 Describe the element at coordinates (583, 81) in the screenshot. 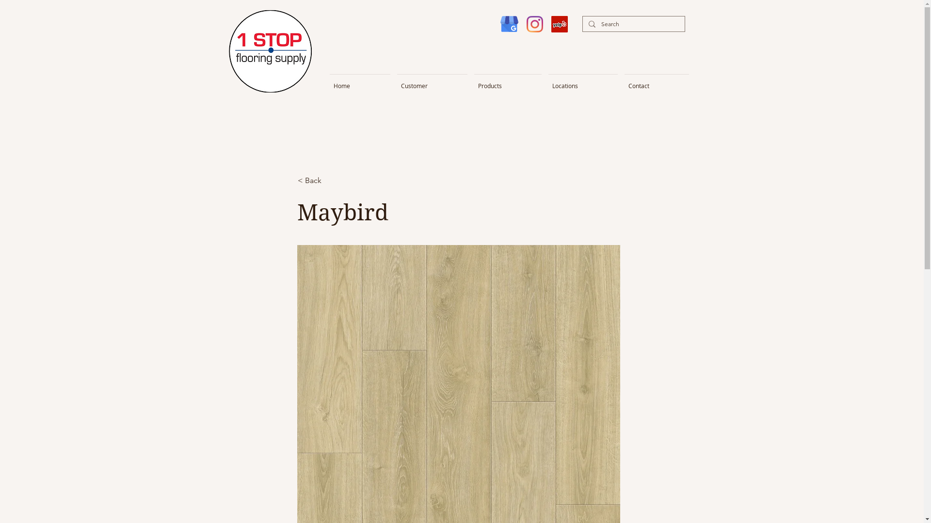

I see `Locations` at that location.